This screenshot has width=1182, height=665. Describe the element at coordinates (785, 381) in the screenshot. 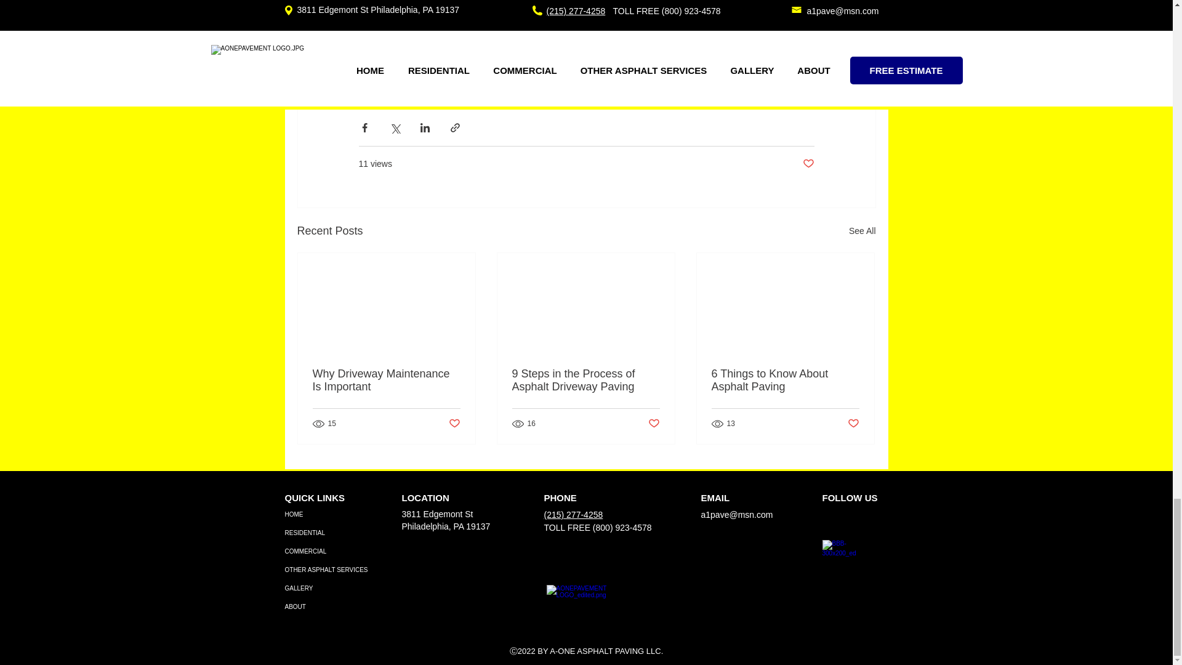

I see `6 Things to Know About Asphalt Paving` at that location.